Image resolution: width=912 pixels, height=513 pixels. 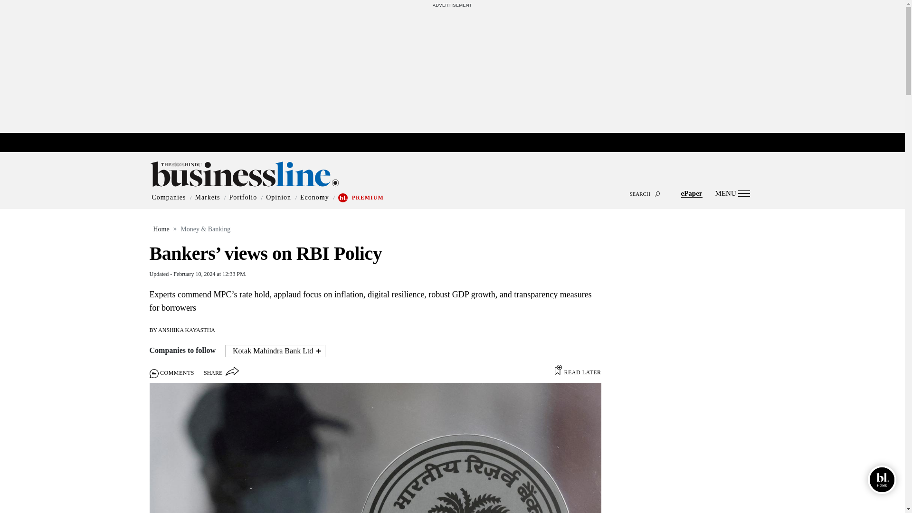 I want to click on ePaper, so click(x=692, y=193).